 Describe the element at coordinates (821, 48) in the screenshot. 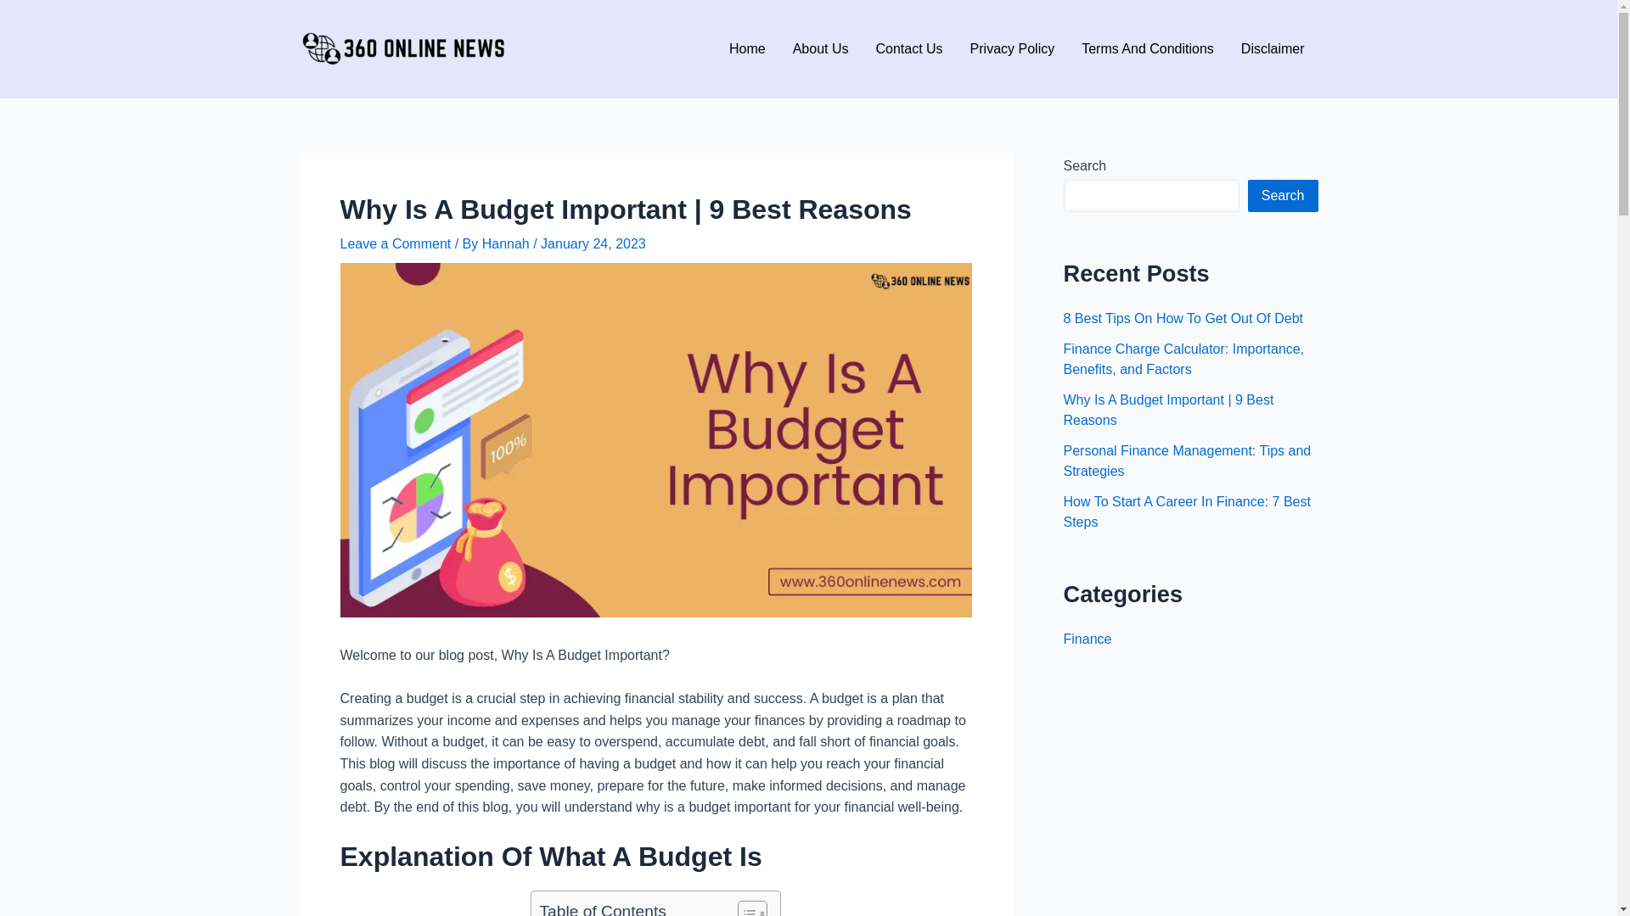

I see `About Us` at that location.